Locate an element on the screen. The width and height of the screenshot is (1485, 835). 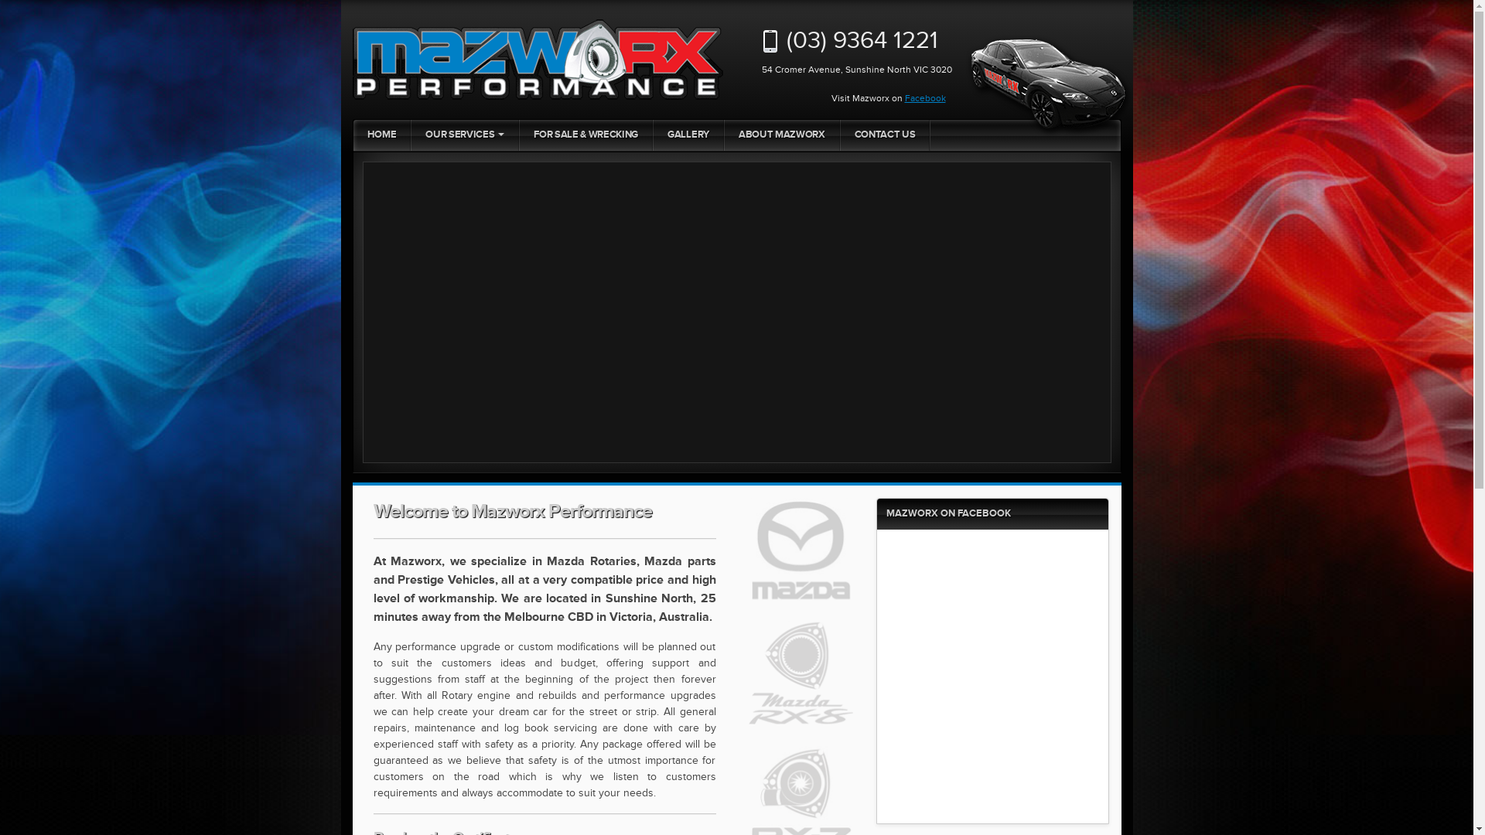
CONTACT US is located at coordinates (885, 135).